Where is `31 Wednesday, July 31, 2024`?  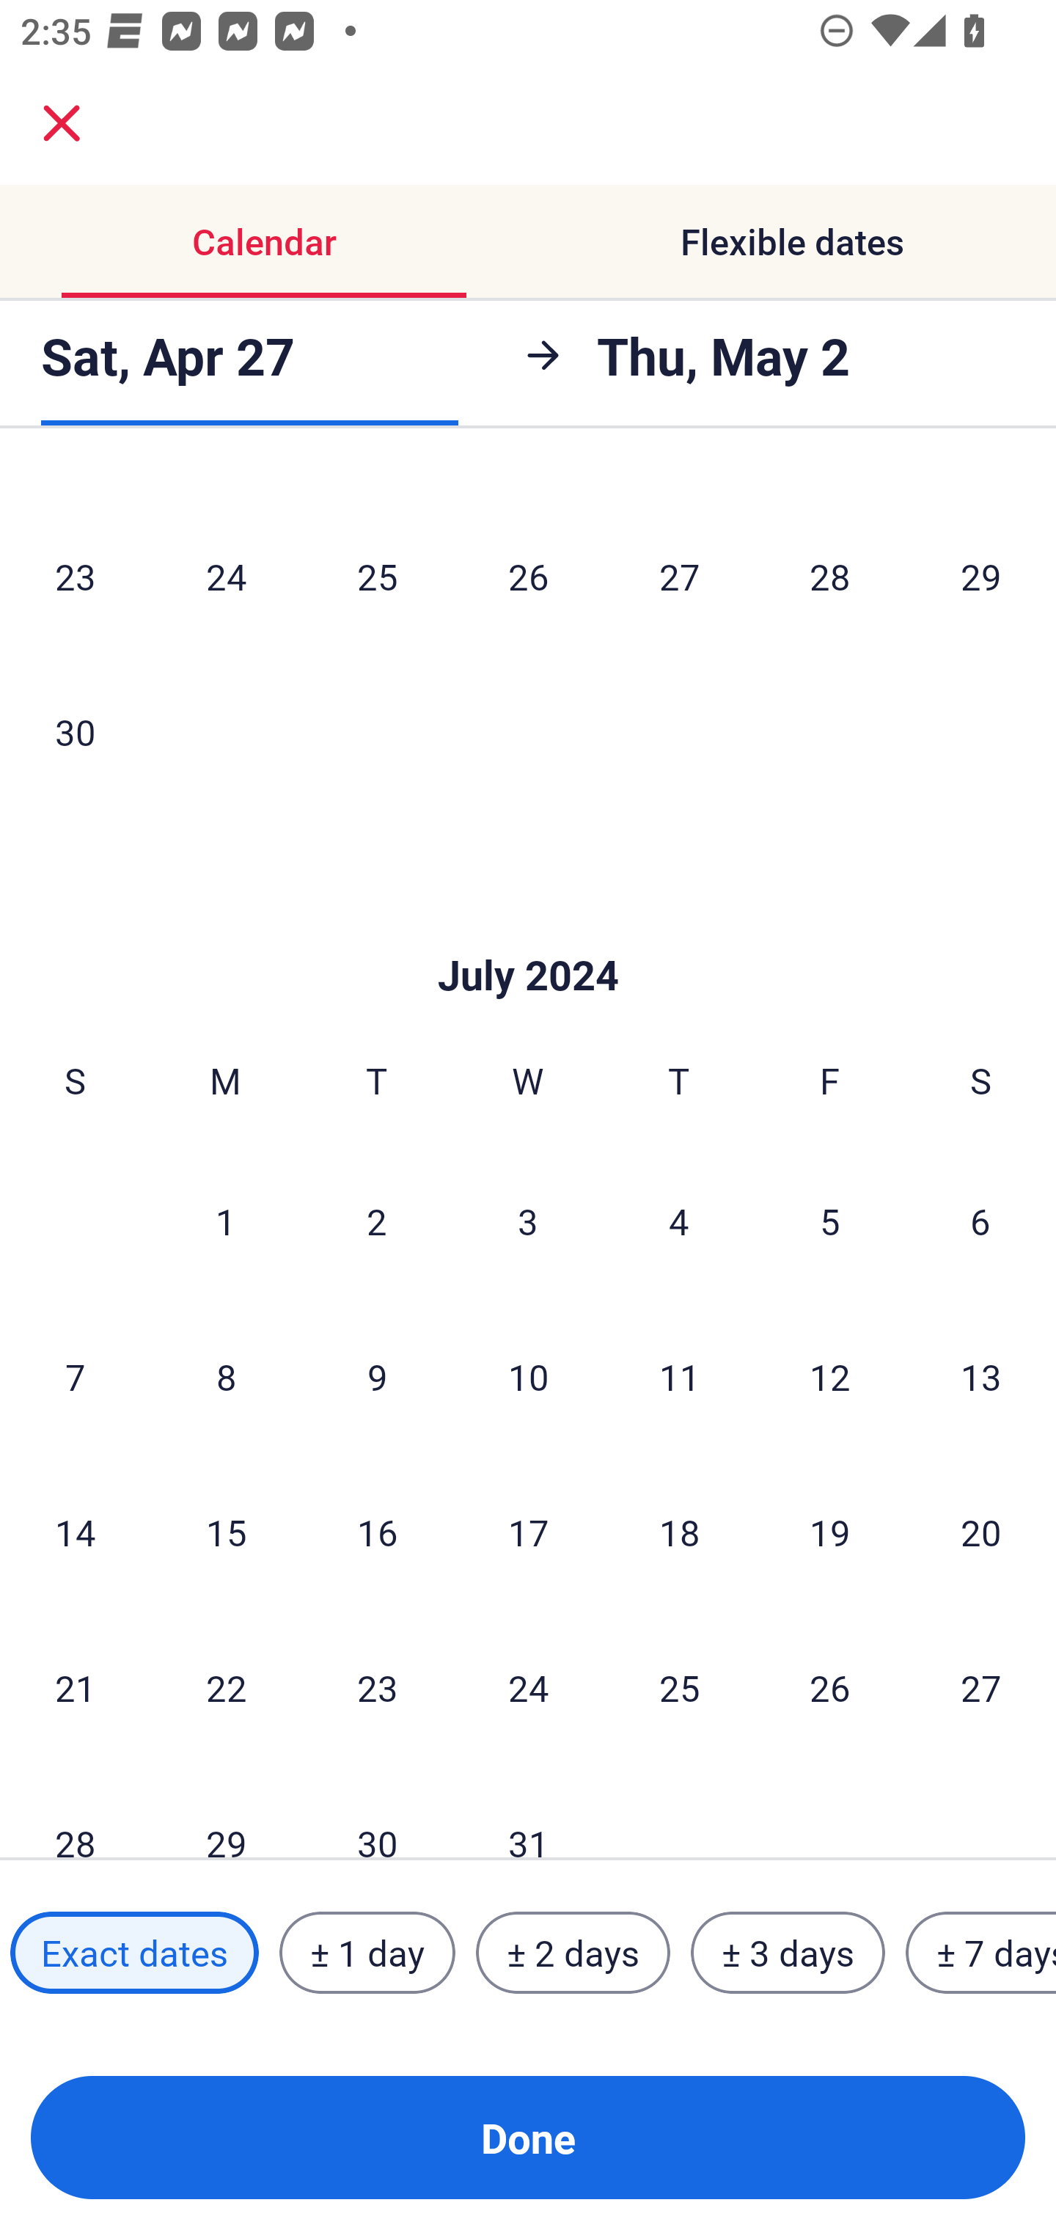
31 Wednesday, July 31, 2024 is located at coordinates (528, 1813).